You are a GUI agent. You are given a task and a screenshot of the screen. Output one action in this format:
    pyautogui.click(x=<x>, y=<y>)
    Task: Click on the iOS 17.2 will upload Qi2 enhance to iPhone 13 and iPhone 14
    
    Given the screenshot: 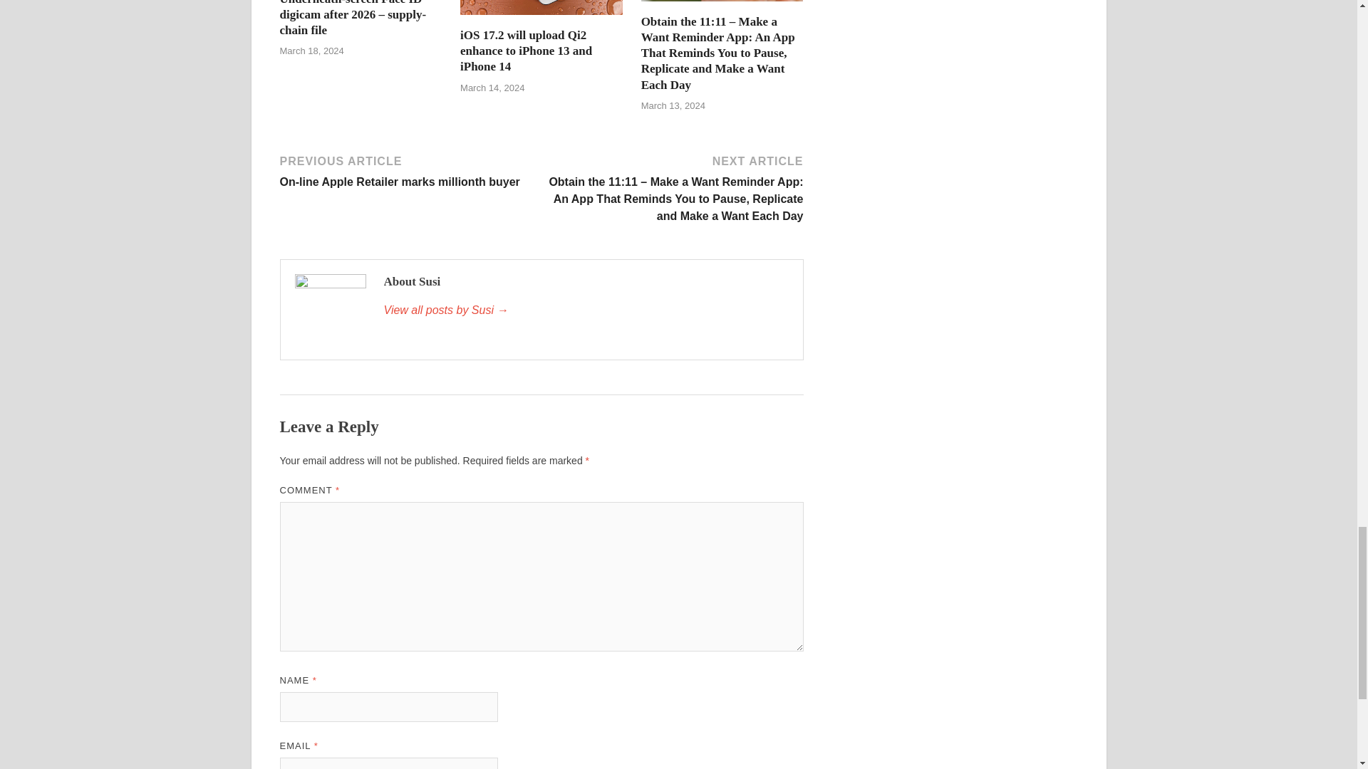 What is the action you would take?
    pyautogui.click(x=526, y=50)
    